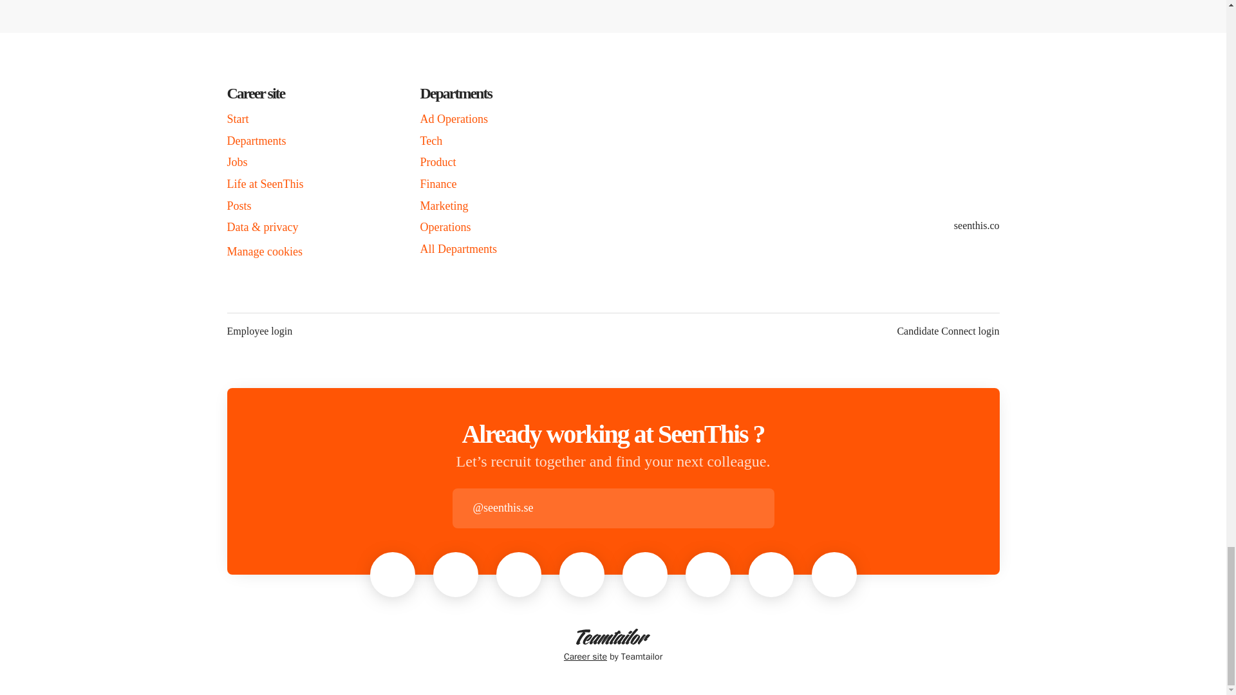 Image resolution: width=1236 pixels, height=695 pixels. I want to click on Departments, so click(256, 141).